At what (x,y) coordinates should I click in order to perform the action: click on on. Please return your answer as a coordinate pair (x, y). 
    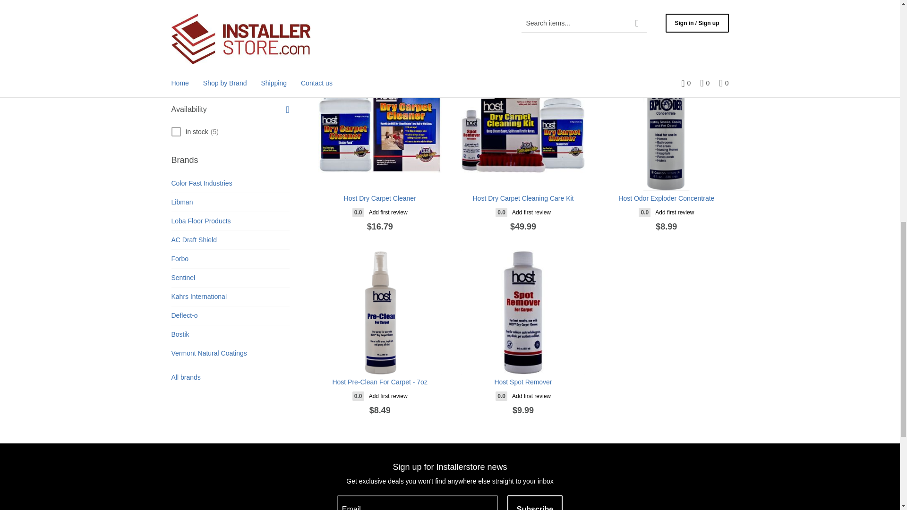
    Looking at the image, I should click on (176, 13).